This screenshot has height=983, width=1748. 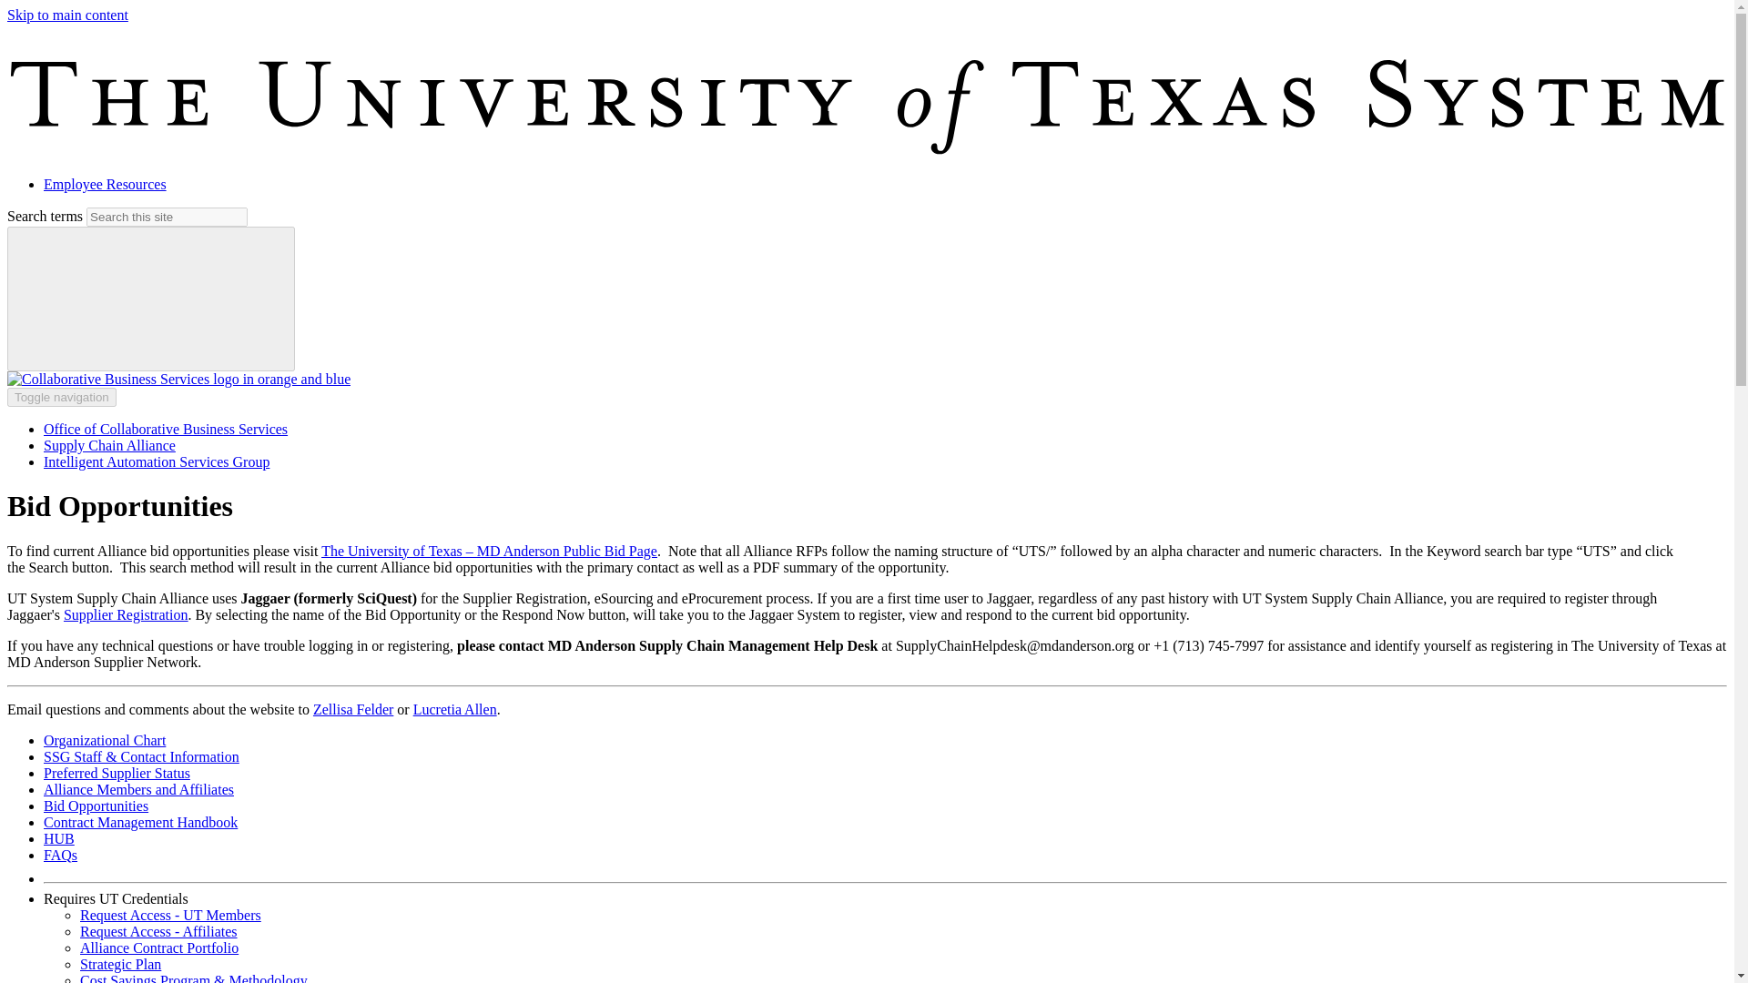 I want to click on Search icon, so click(x=151, y=299).